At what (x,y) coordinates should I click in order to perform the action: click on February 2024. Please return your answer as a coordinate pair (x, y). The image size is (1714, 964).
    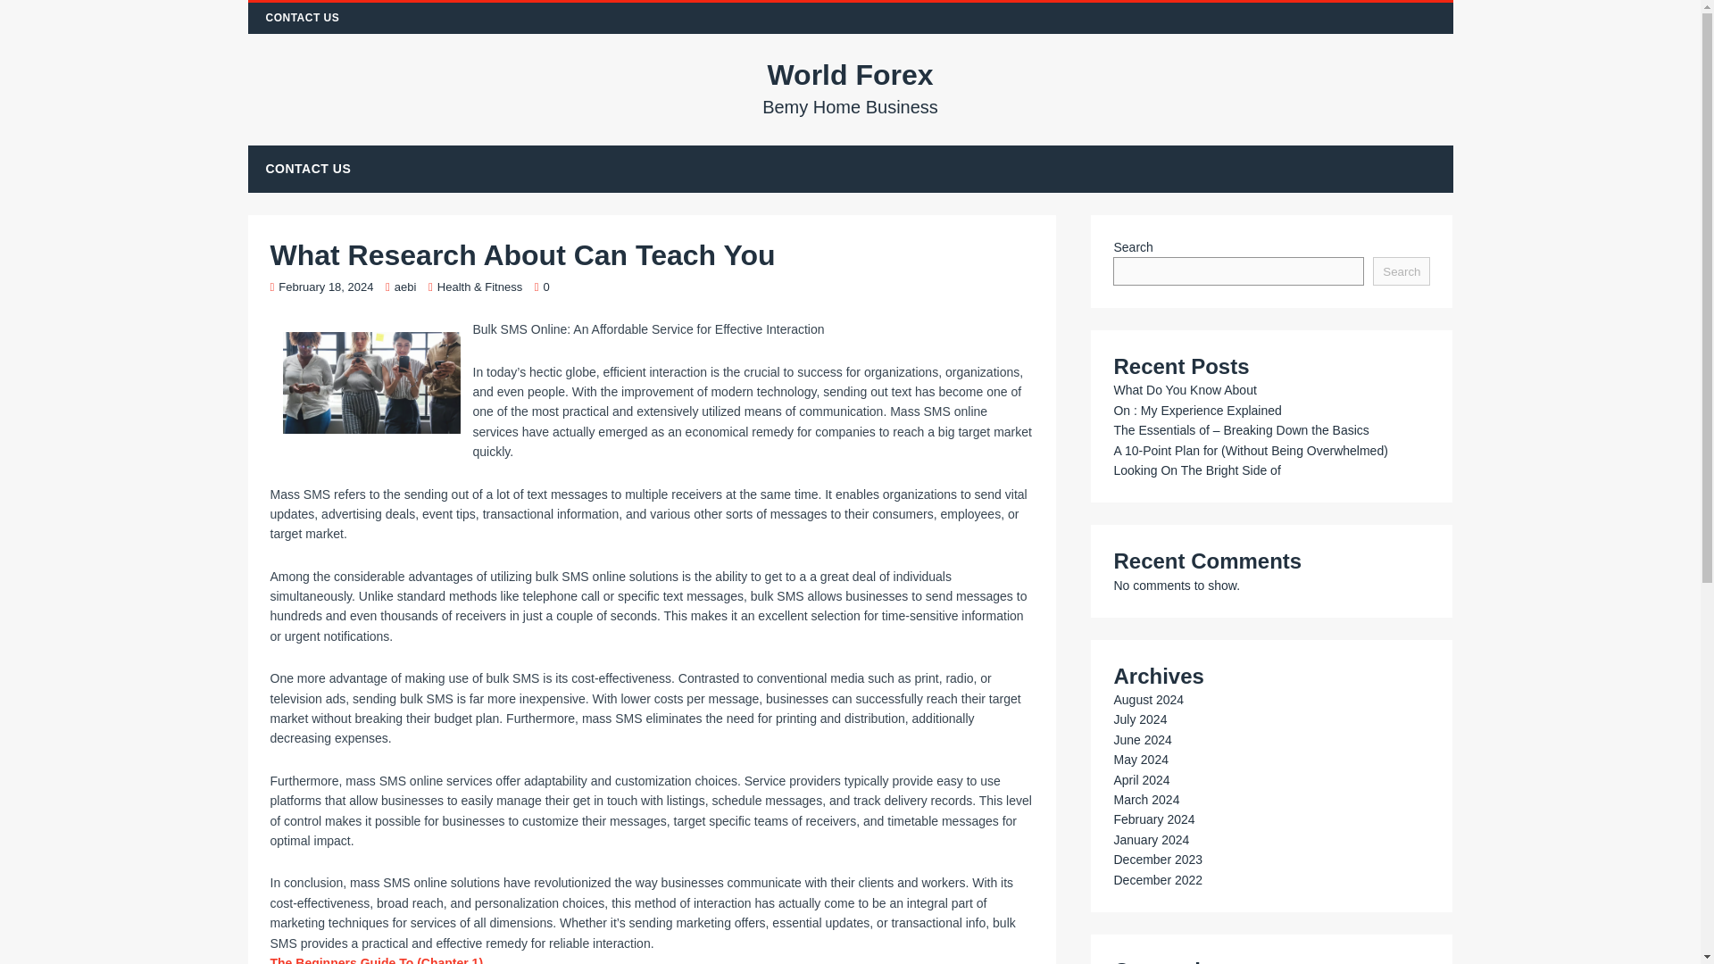
    Looking at the image, I should click on (1153, 819).